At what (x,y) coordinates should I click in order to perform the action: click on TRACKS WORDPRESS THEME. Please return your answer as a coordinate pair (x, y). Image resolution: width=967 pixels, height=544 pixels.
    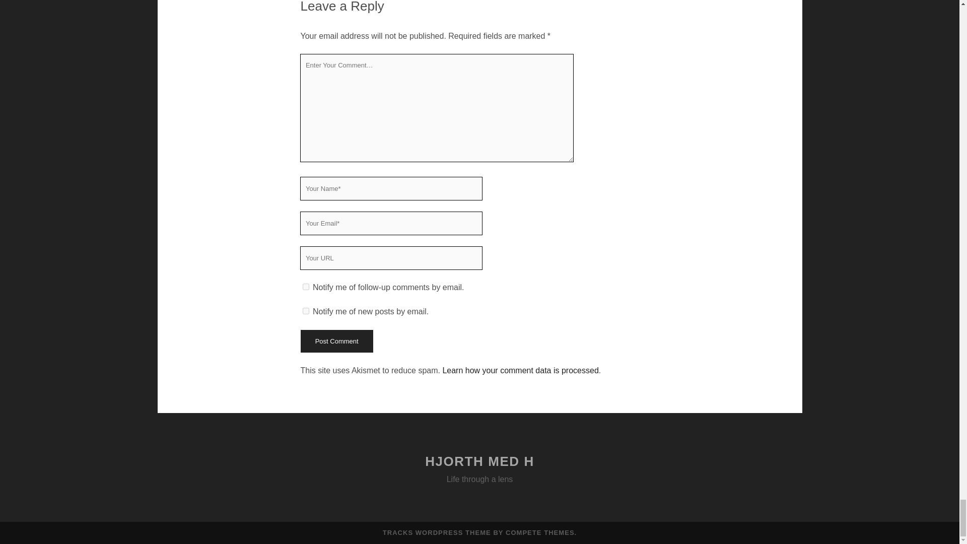
    Looking at the image, I should click on (437, 532).